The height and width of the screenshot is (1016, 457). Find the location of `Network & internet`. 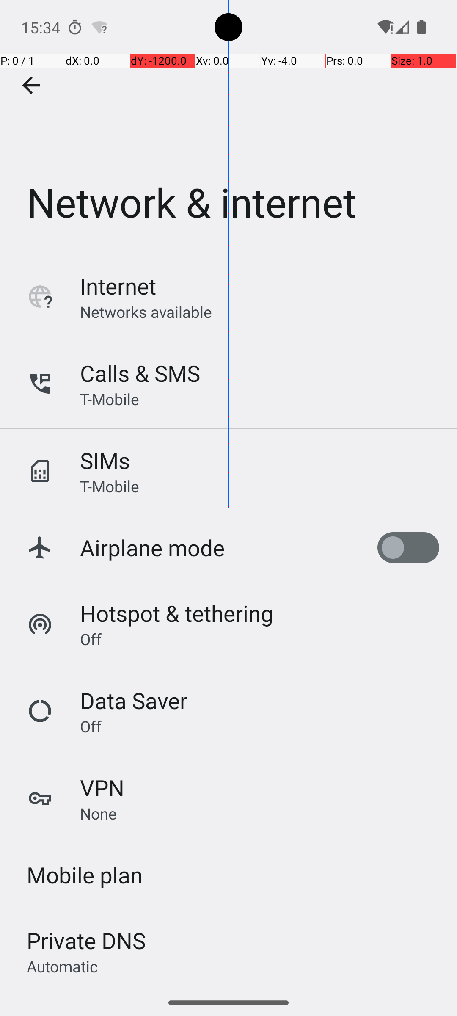

Network & internet is located at coordinates (228, 127).